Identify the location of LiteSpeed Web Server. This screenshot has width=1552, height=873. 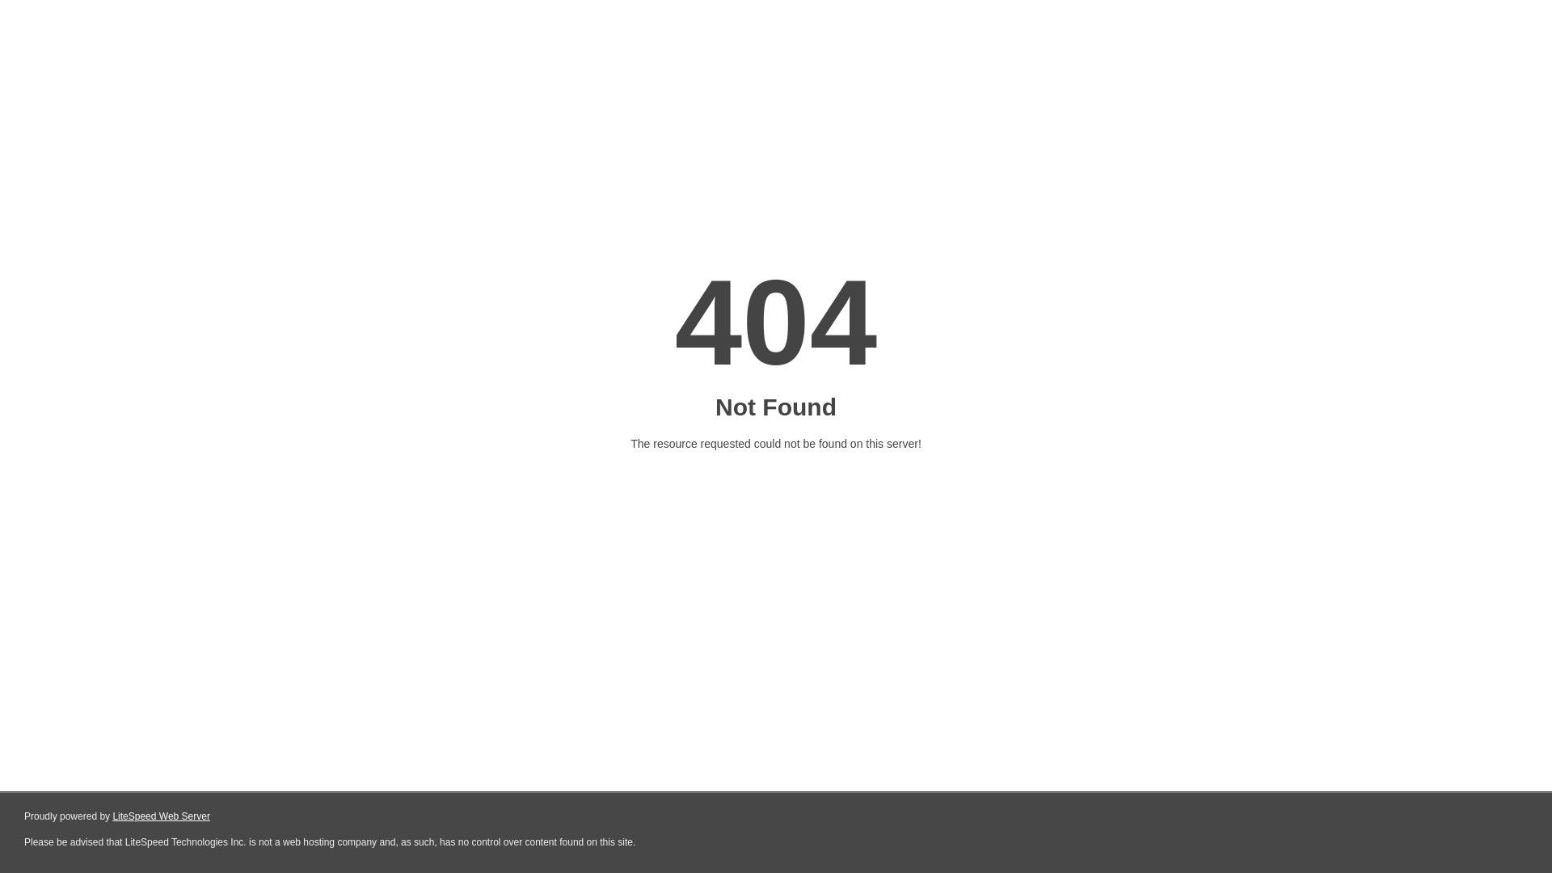
(160, 816).